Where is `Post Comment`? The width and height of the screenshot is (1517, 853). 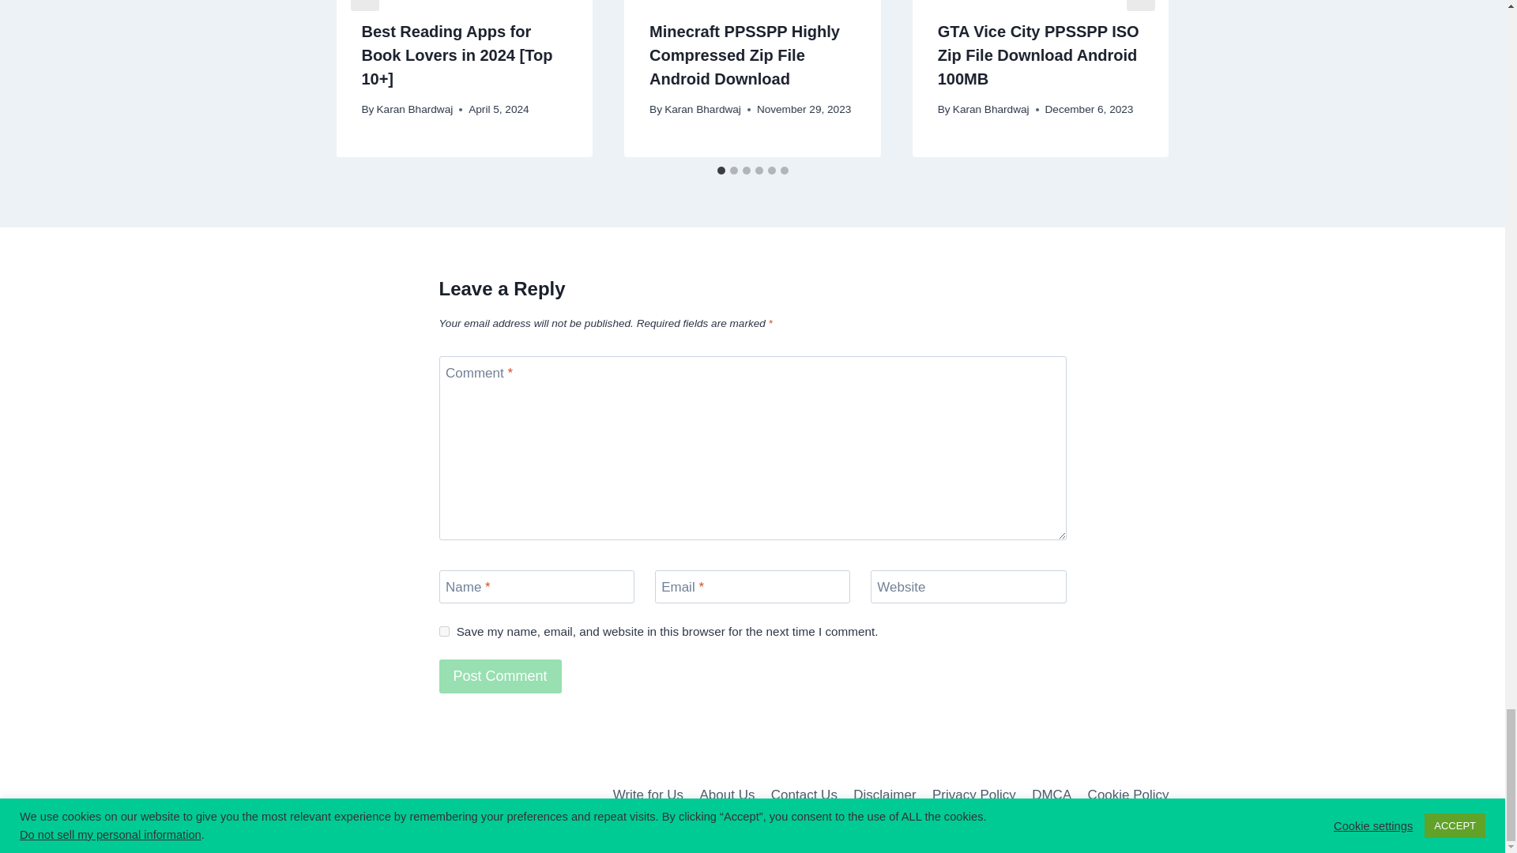
Post Comment is located at coordinates (500, 676).